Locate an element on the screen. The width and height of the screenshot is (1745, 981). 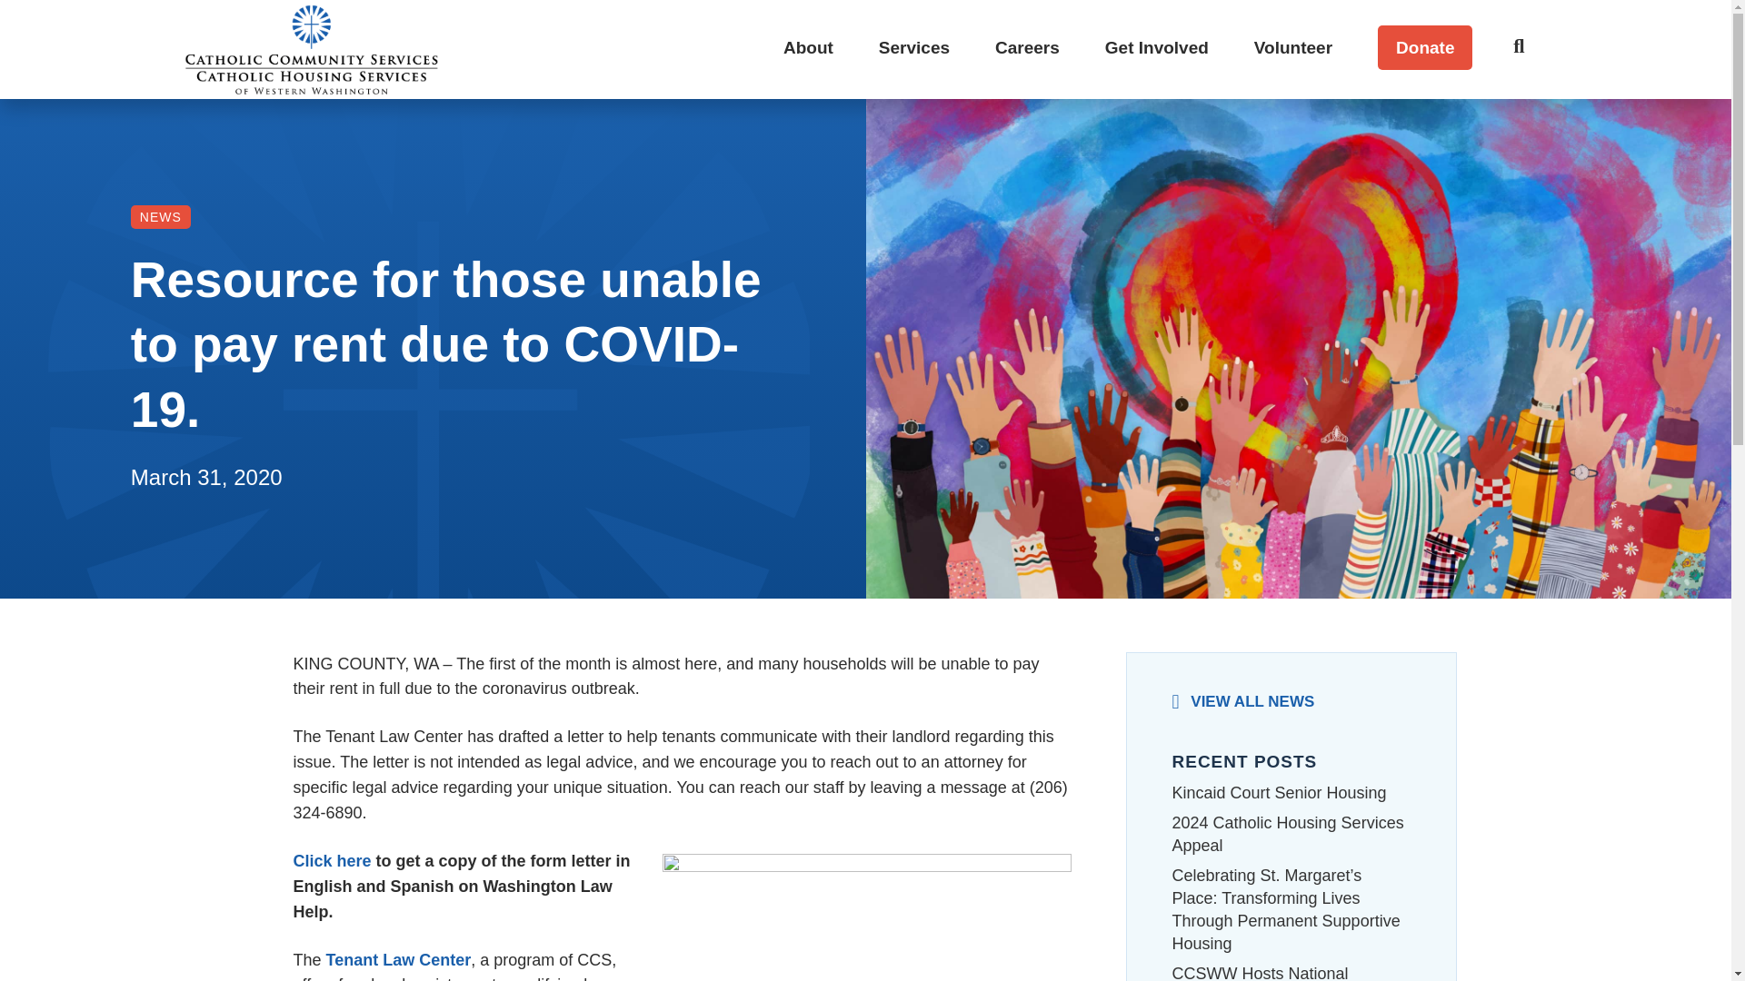
Get Involved is located at coordinates (1156, 47).